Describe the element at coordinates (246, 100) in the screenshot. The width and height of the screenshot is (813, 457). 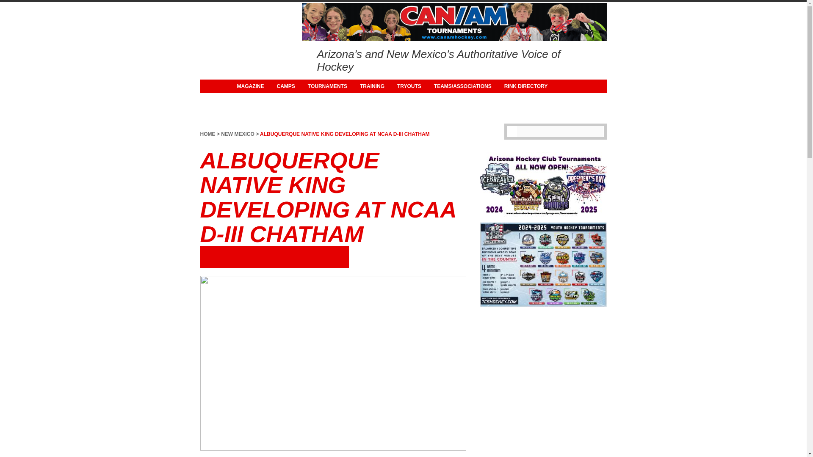
I see `ALUMNI` at that location.